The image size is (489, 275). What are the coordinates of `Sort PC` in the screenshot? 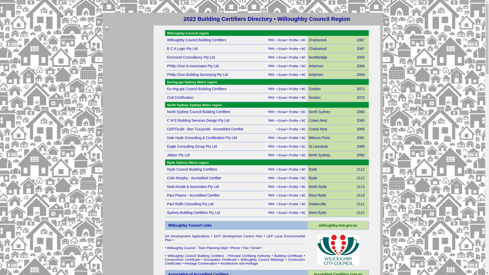 It's located at (362, 28).